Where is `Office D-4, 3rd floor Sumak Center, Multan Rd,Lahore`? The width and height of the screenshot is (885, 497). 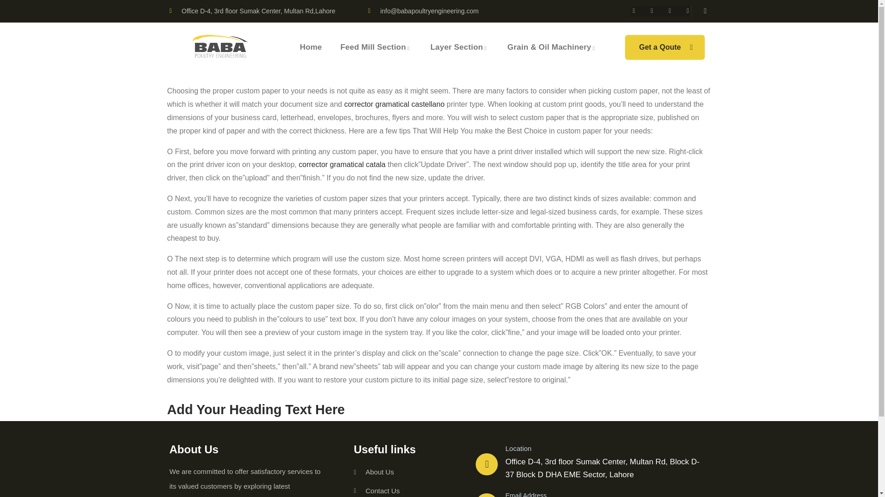
Office D-4, 3rd floor Sumak Center, Multan Rd,Lahore is located at coordinates (253, 11).